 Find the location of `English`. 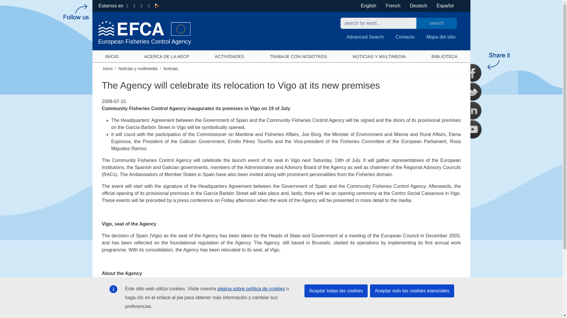

English is located at coordinates (369, 6).